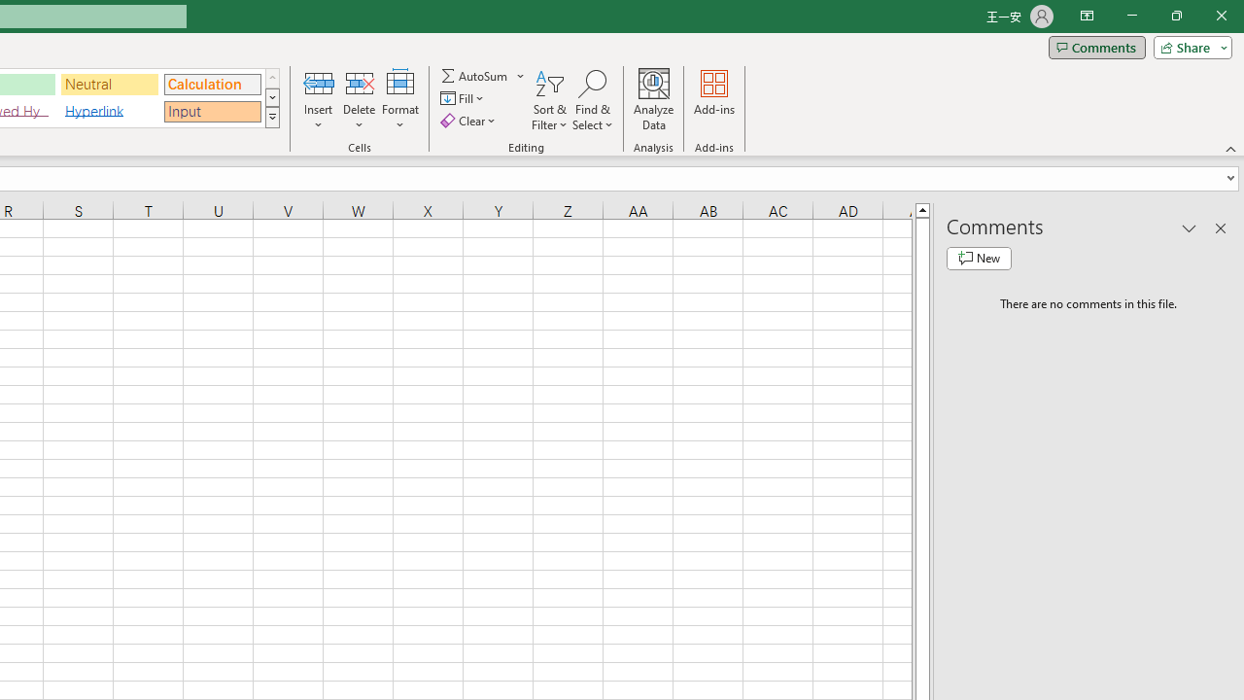  What do you see at coordinates (400, 99) in the screenshot?
I see `Format` at bounding box center [400, 99].